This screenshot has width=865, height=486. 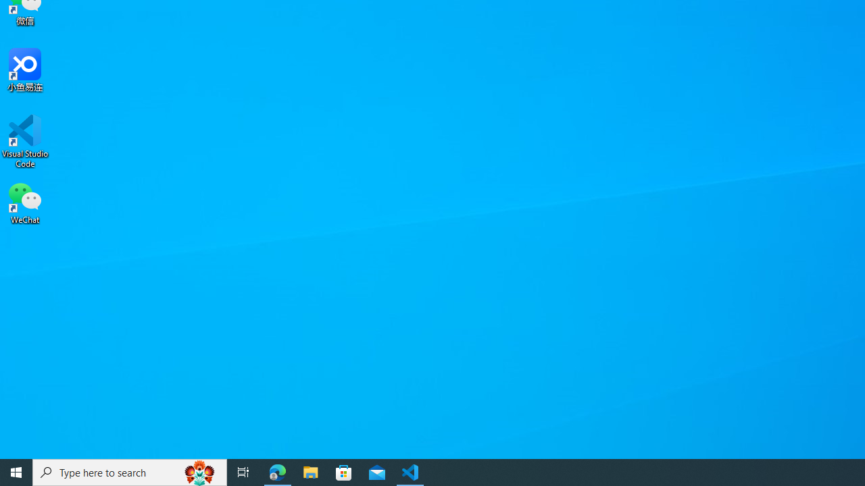 What do you see at coordinates (243, 473) in the screenshot?
I see `Task View` at bounding box center [243, 473].